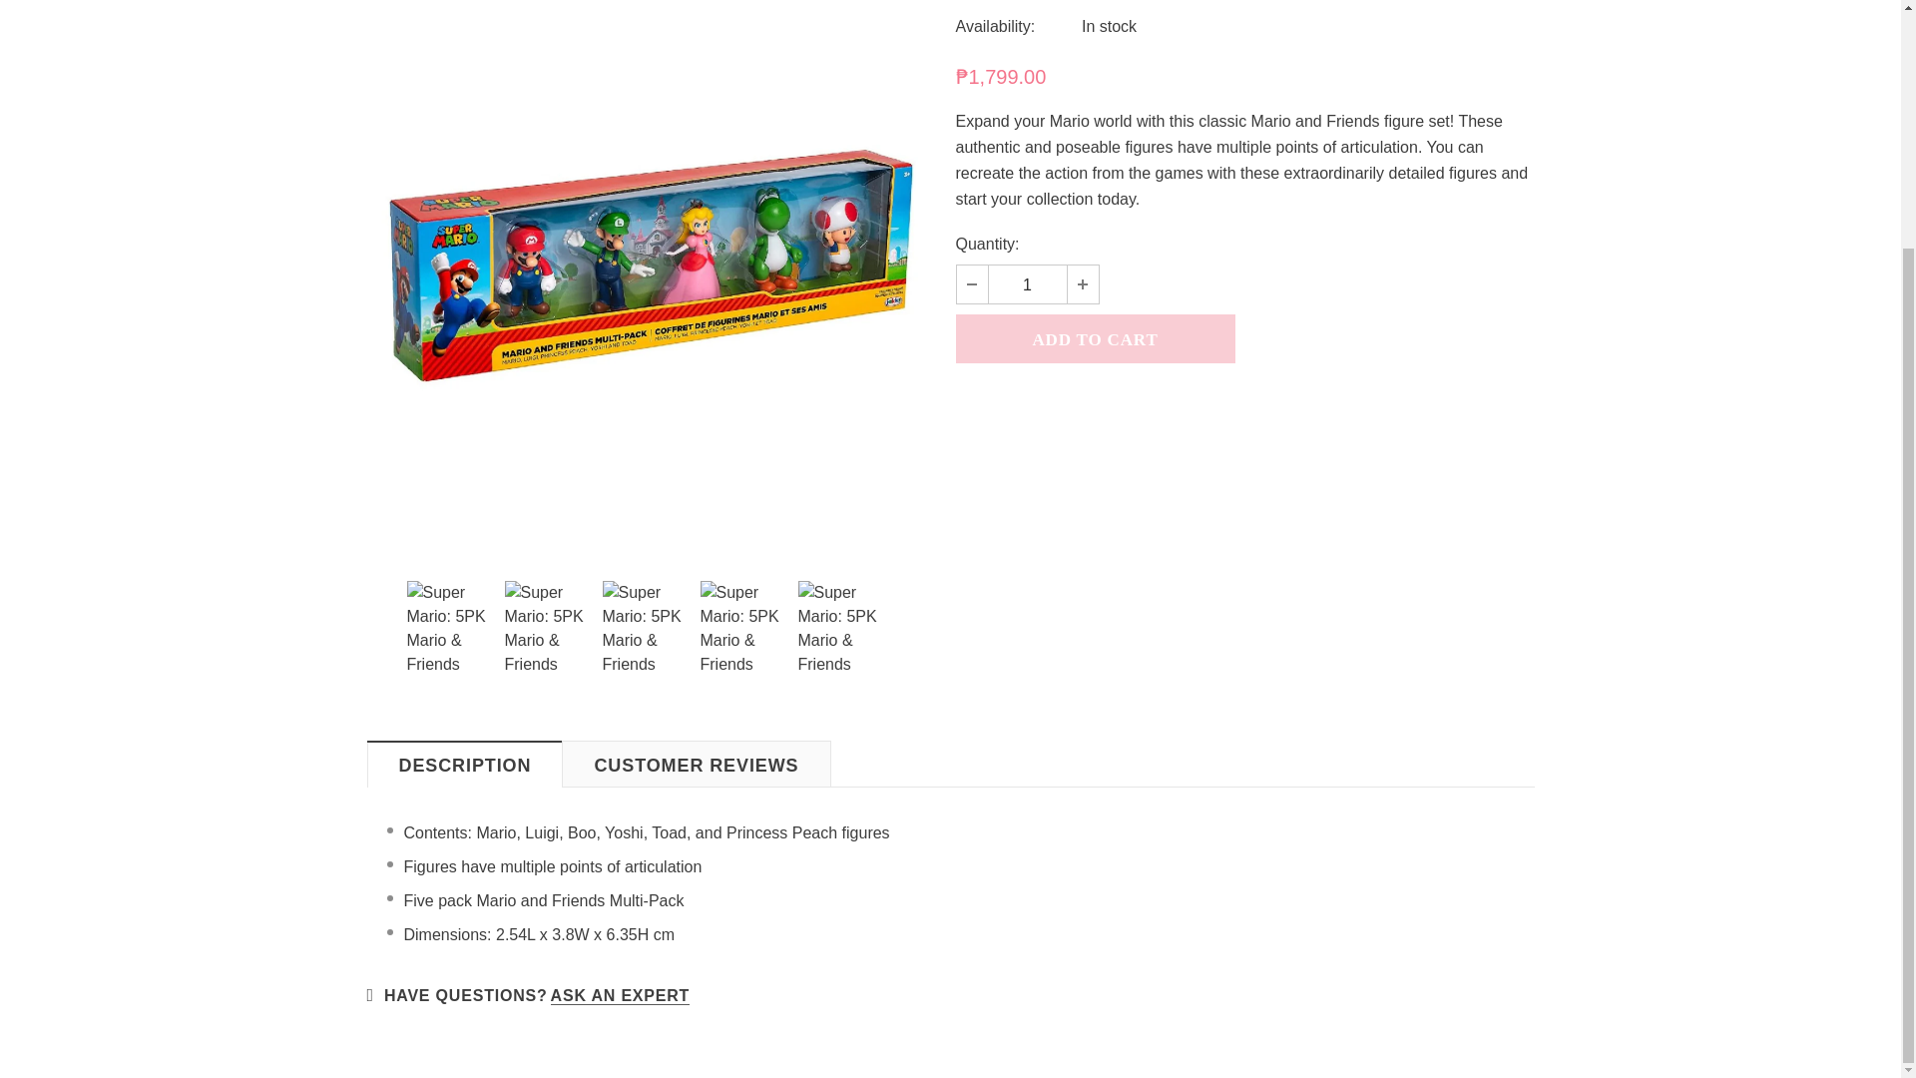 This screenshot has height=1078, width=1916. What do you see at coordinates (1026, 283) in the screenshot?
I see `1` at bounding box center [1026, 283].